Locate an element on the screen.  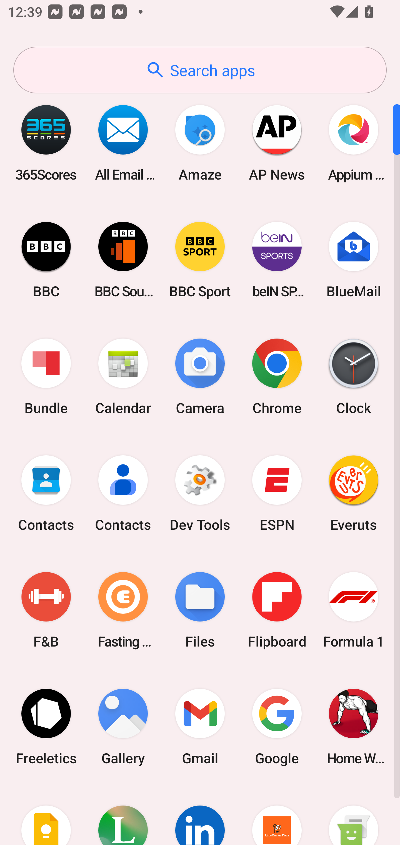
Contacts is located at coordinates (46, 493).